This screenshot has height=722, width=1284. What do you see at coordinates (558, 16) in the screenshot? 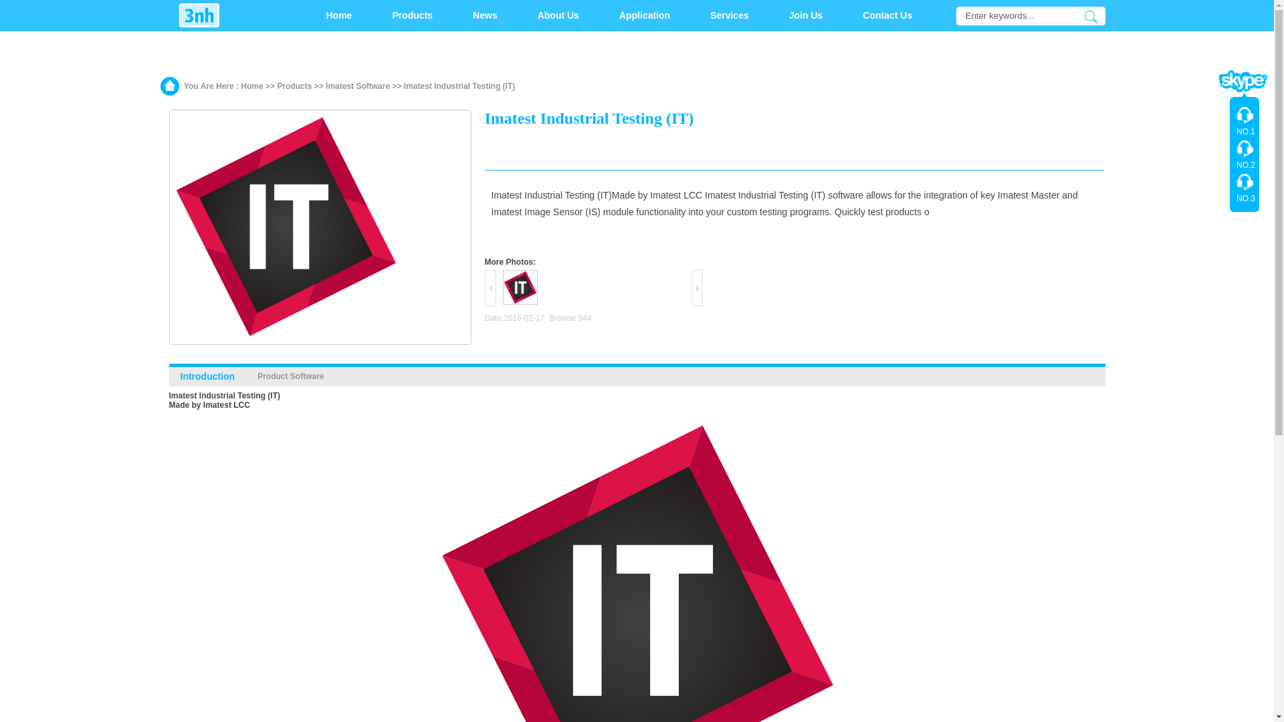
I see `About Us` at bounding box center [558, 16].